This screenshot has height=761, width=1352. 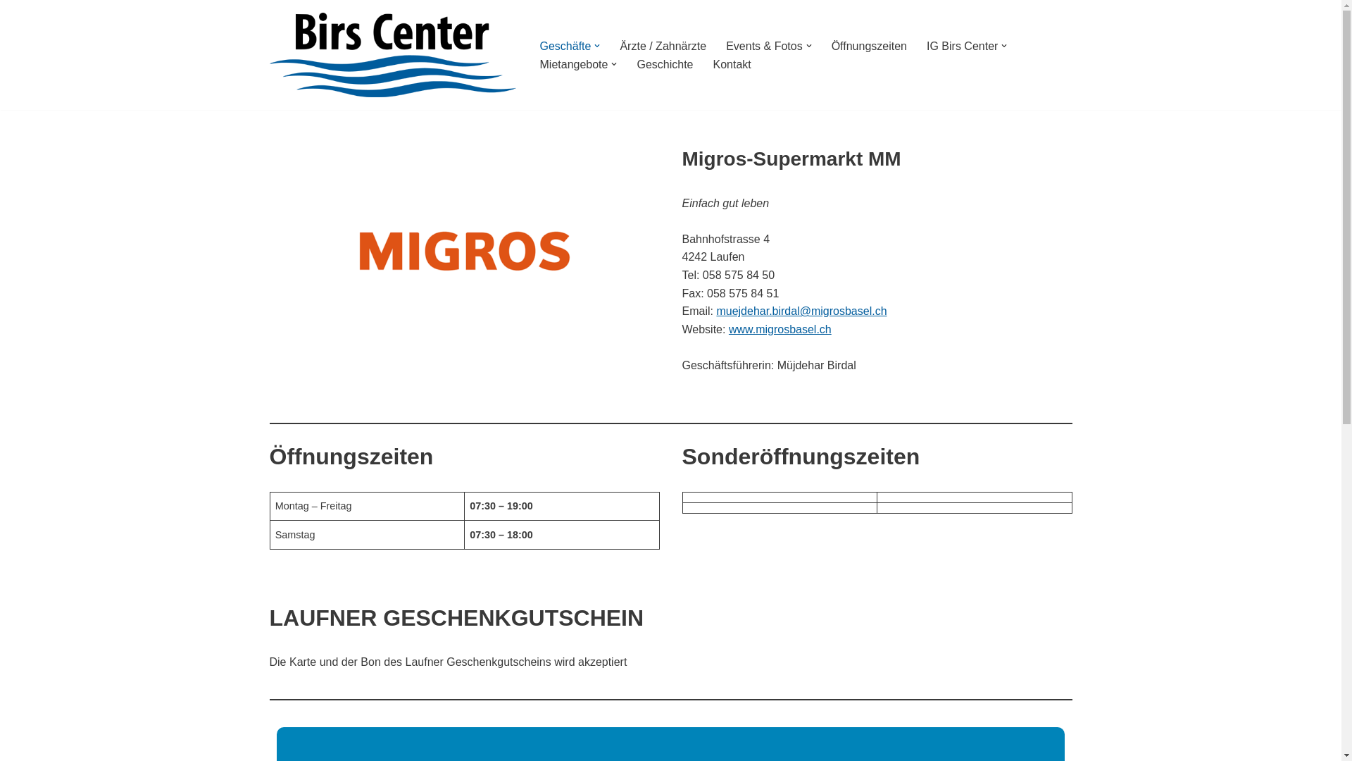 I want to click on Mietangebote, so click(x=573, y=64).